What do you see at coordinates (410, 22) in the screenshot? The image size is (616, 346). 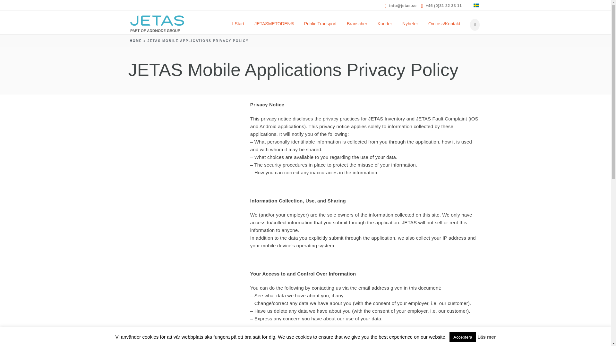 I see `Nyheter` at bounding box center [410, 22].